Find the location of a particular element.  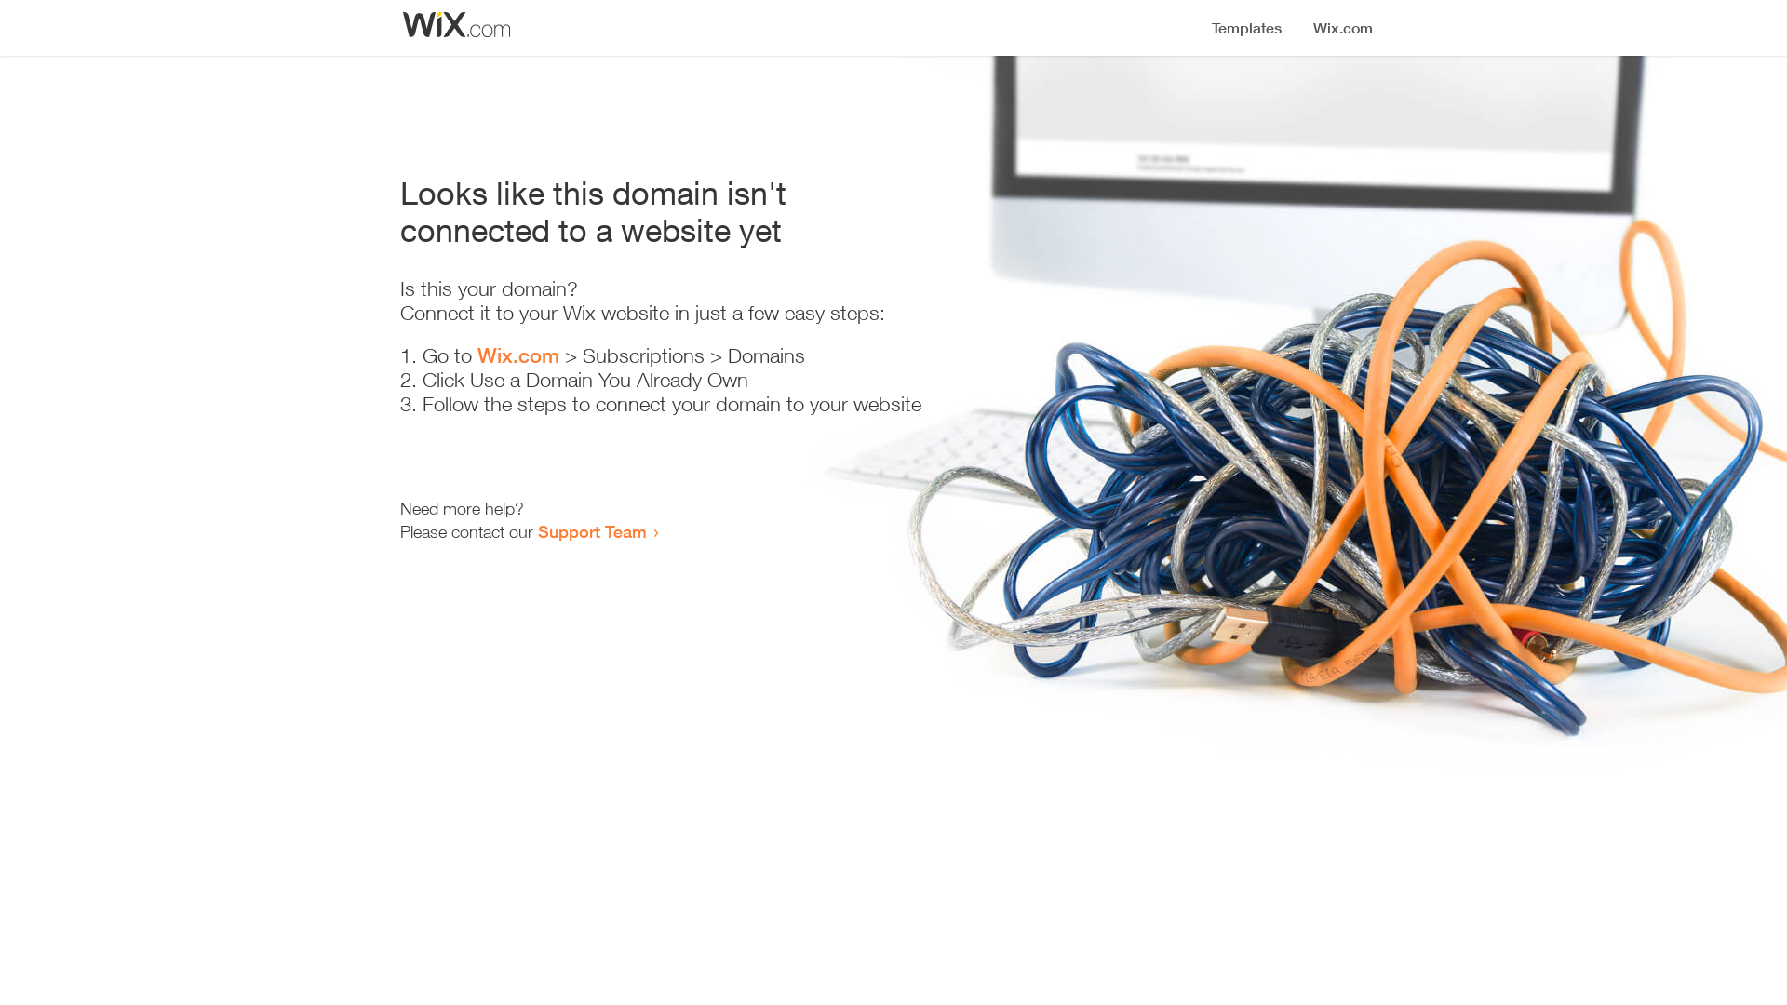

Wix.com is located at coordinates (518, 355).